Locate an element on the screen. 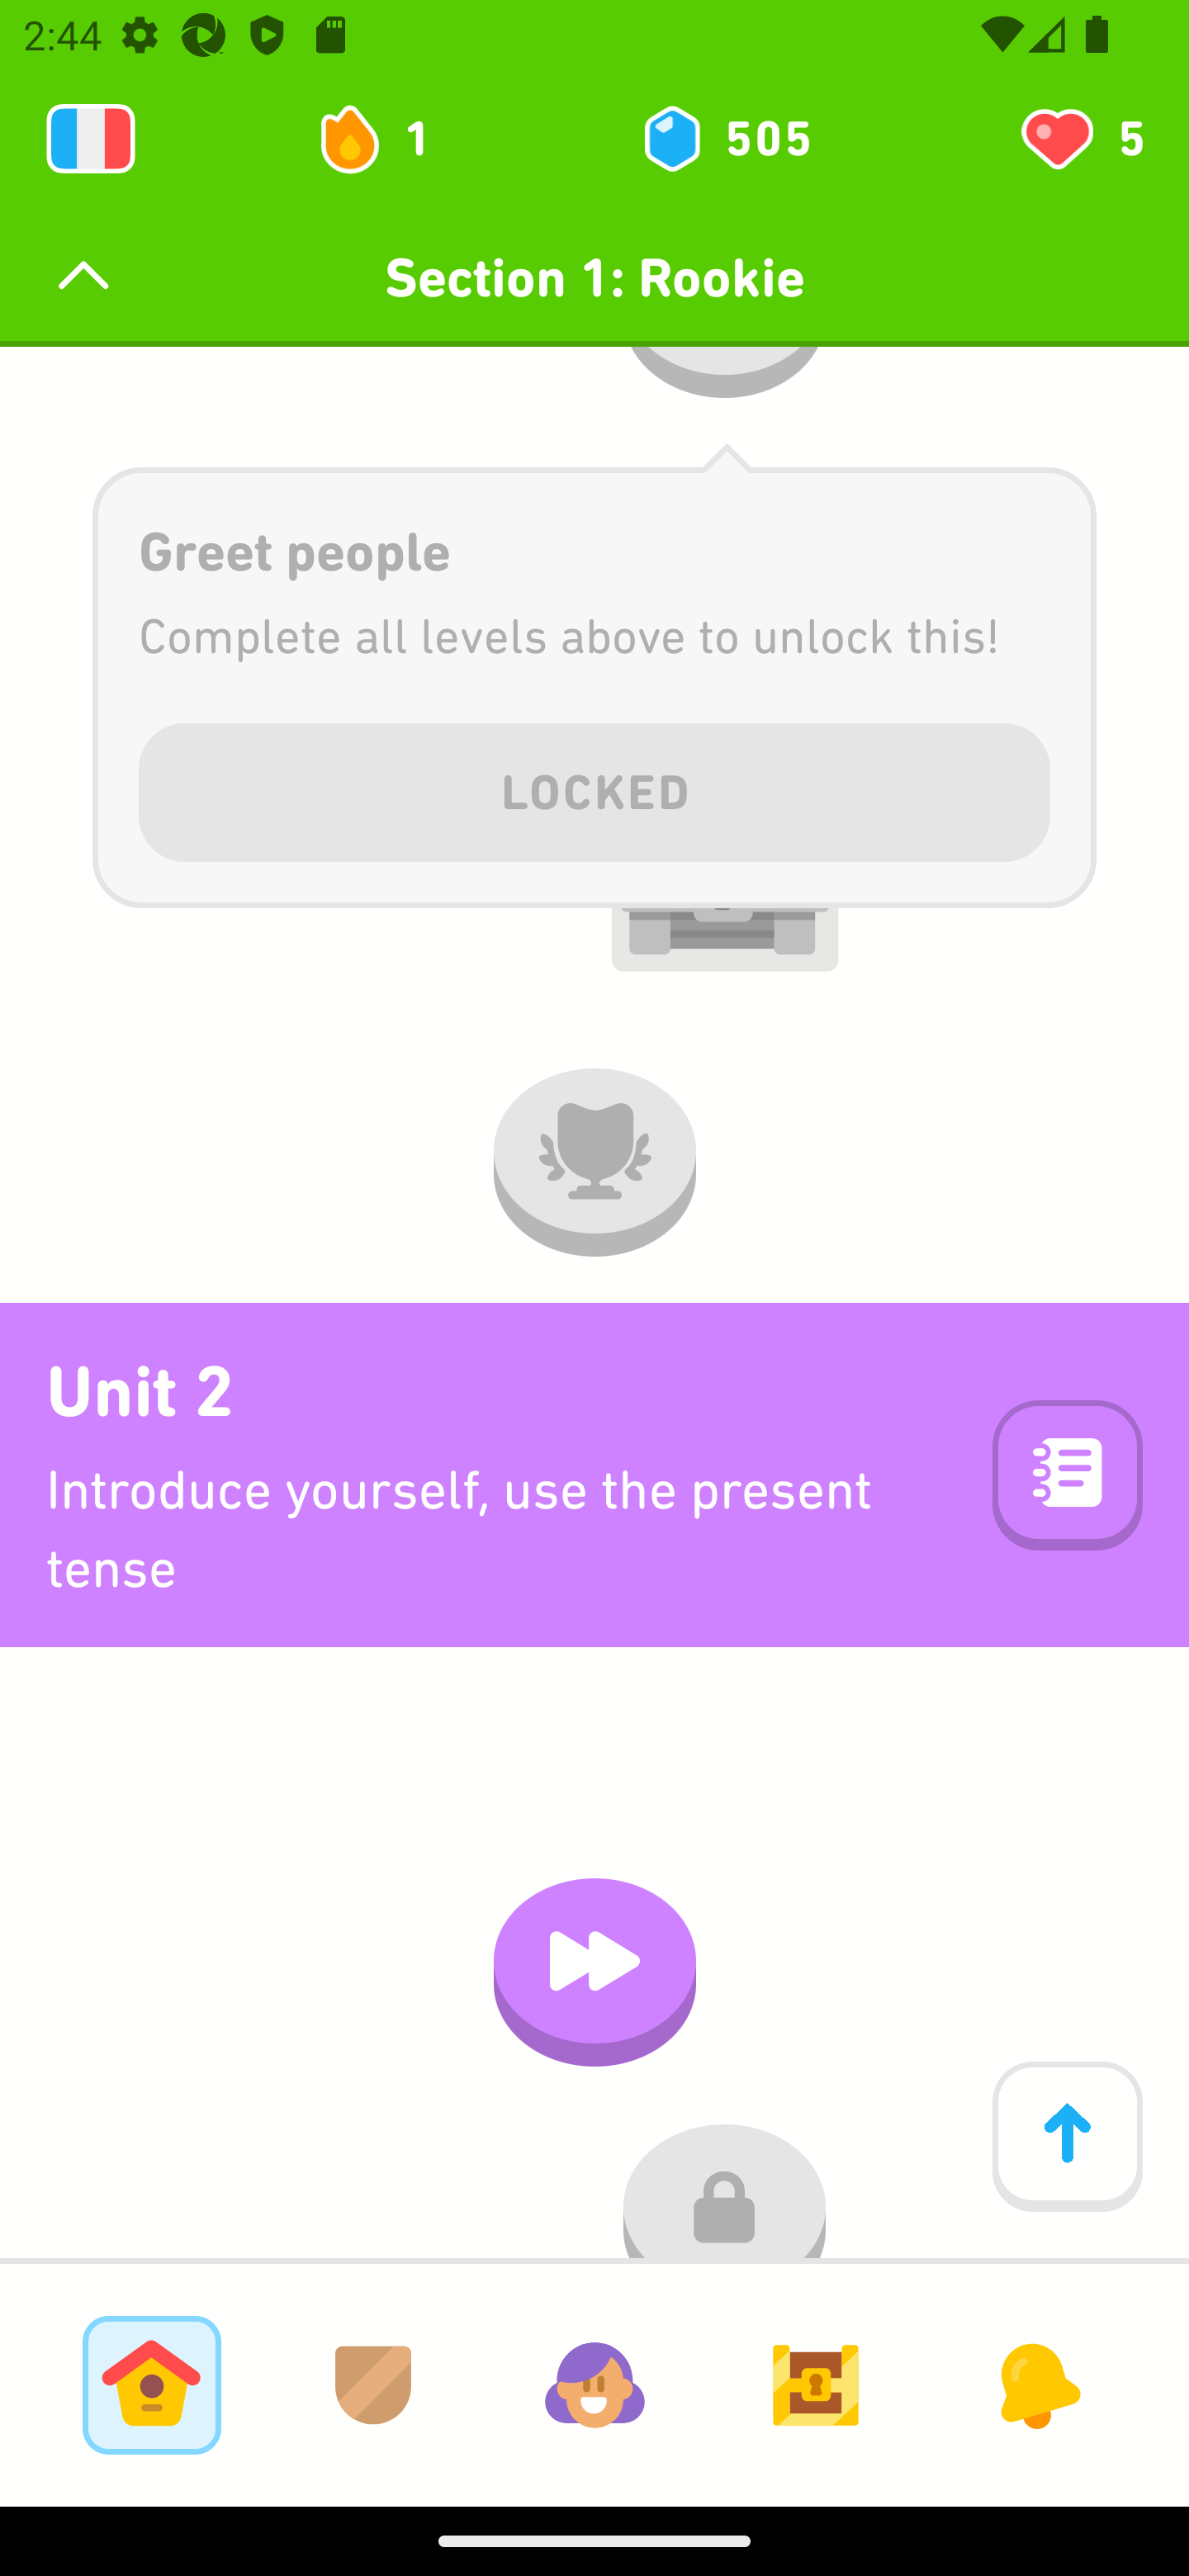 This screenshot has height=2576, width=1189. LOCKED is located at coordinates (594, 787).